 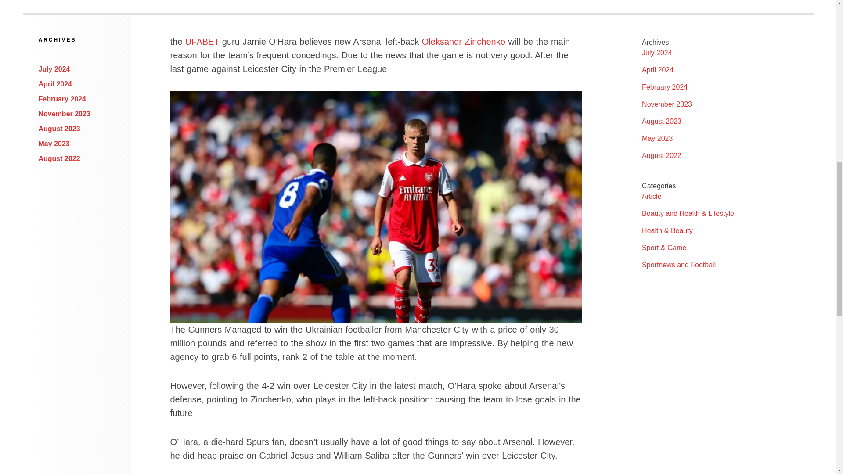 I want to click on July 2024, so click(x=657, y=53).